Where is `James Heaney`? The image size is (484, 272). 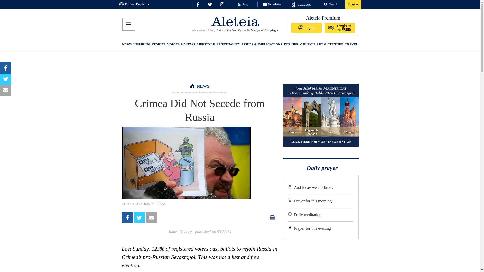 James Heaney is located at coordinates (180, 232).